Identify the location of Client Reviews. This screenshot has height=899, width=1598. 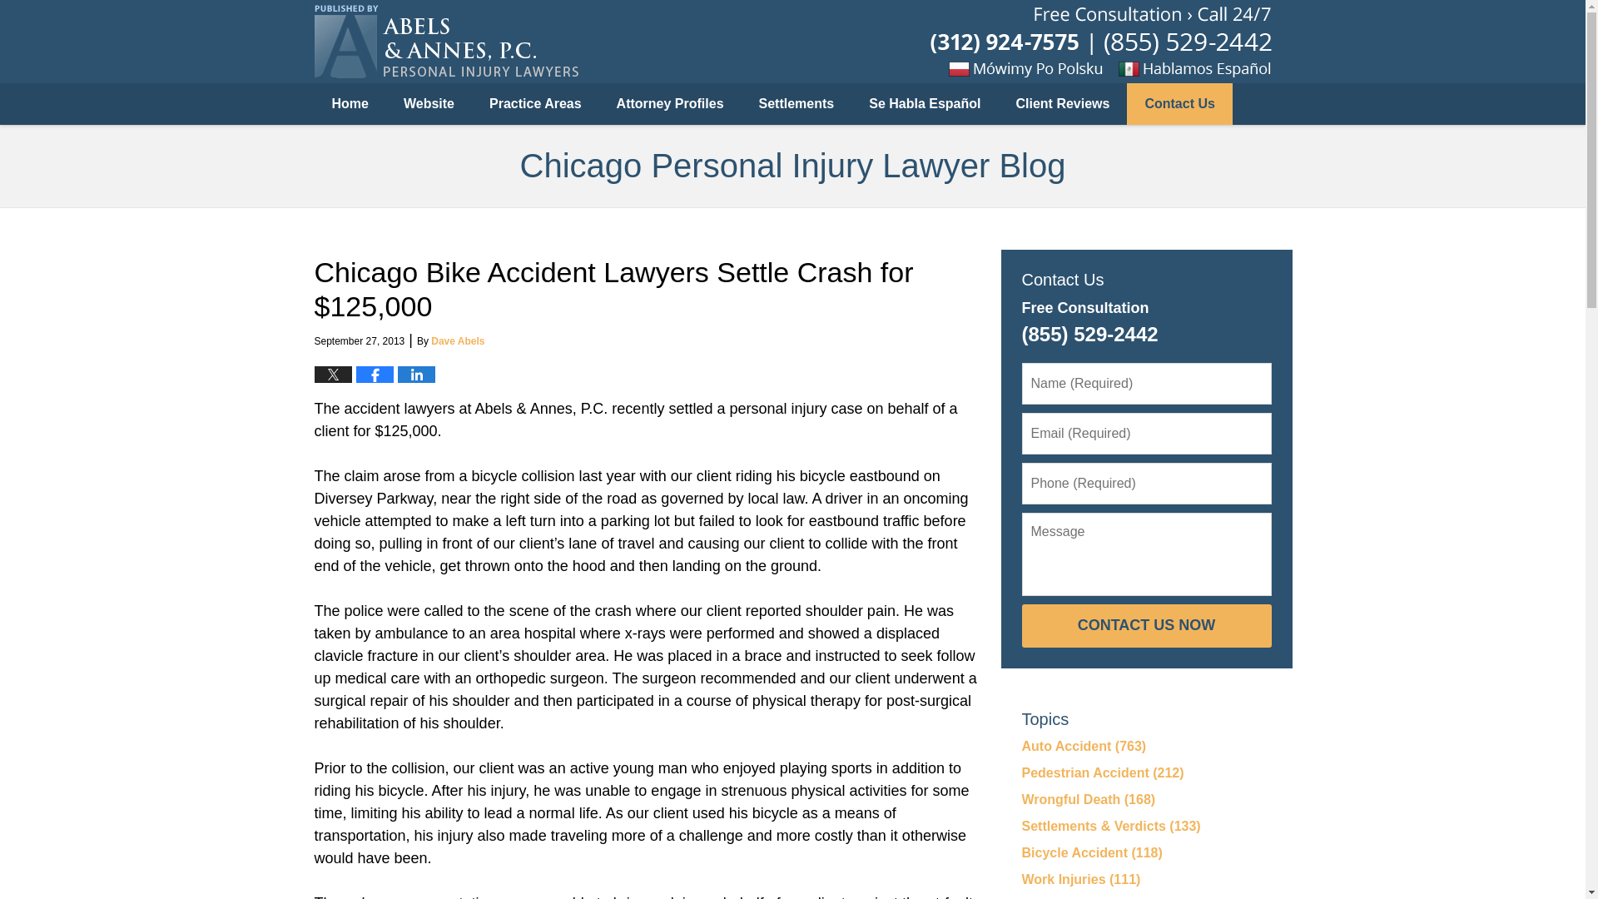
(1064, 104).